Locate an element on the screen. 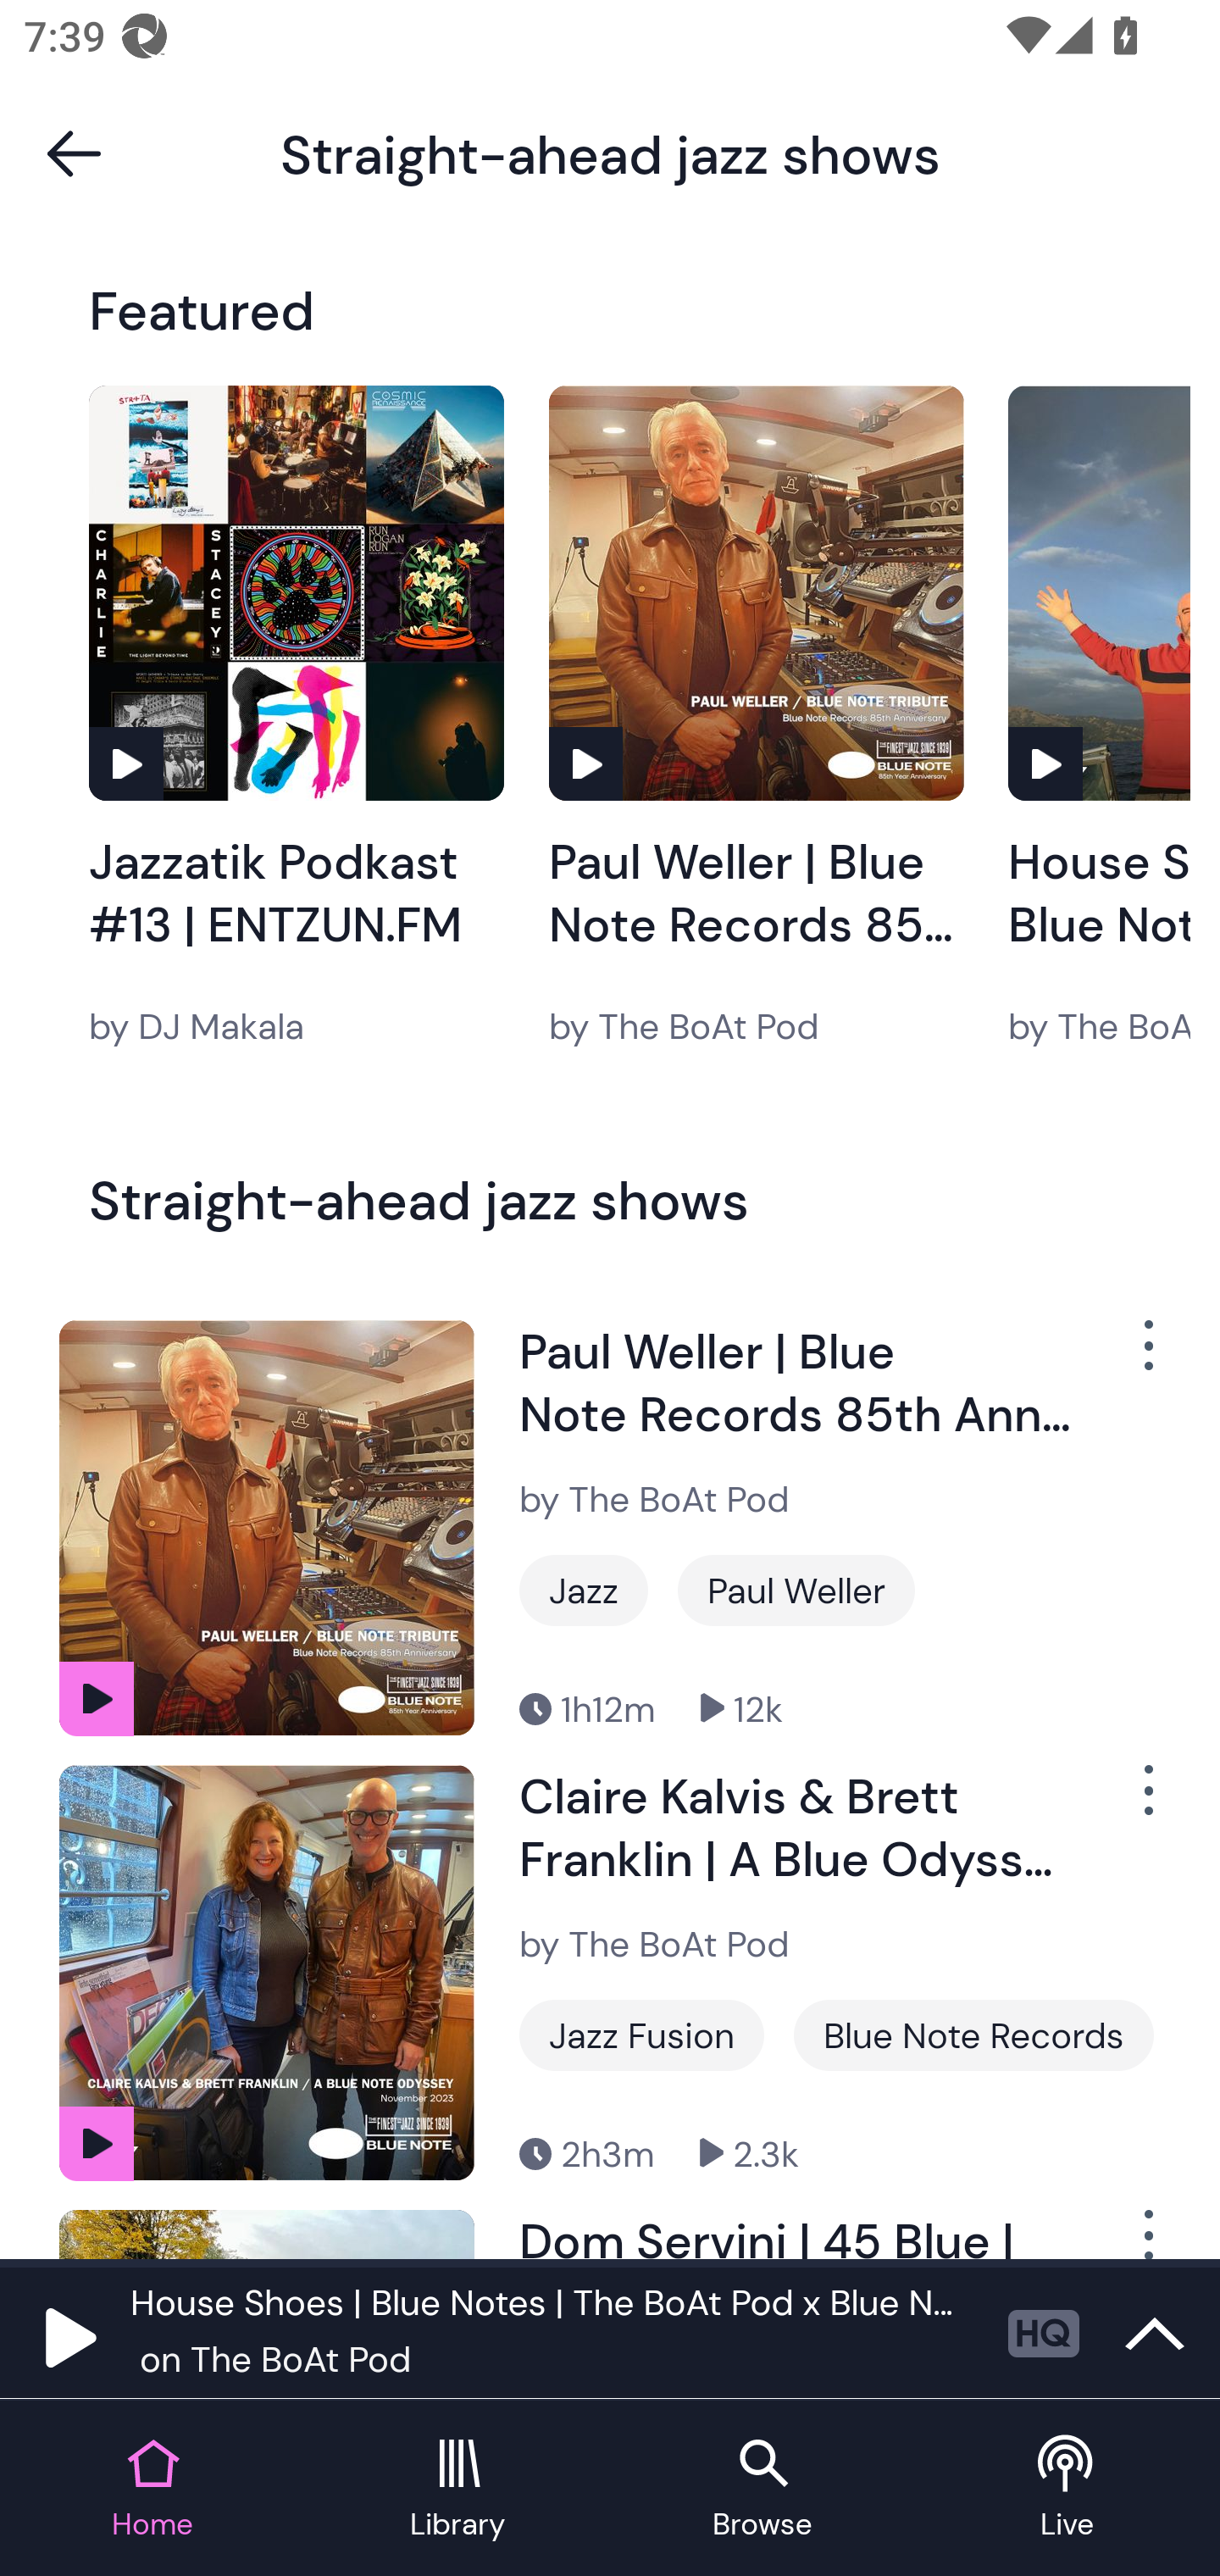 The image size is (1220, 2576). Blue Note Records is located at coordinates (974, 2035).